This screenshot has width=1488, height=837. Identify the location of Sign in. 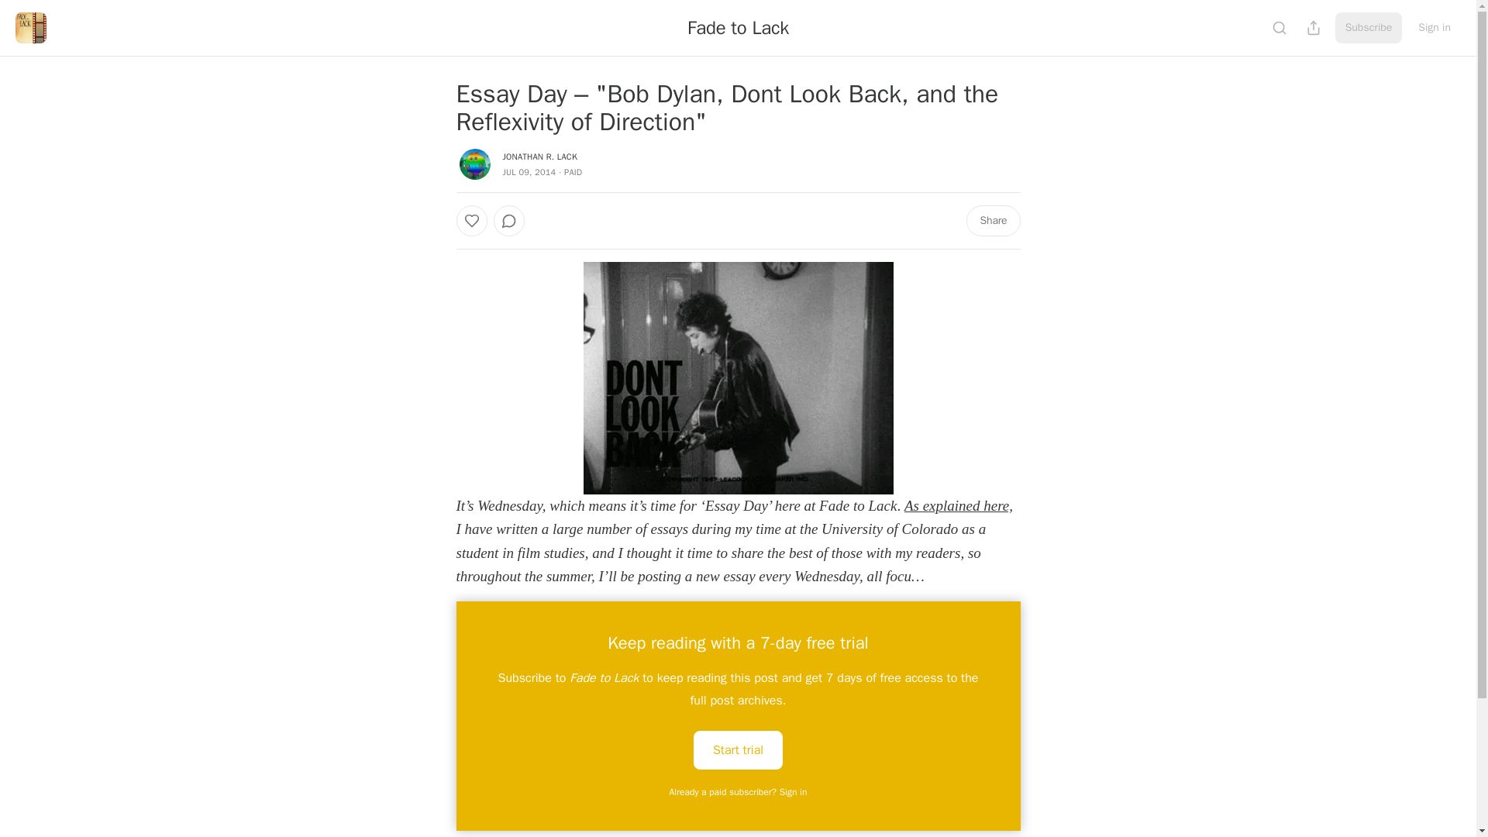
(1434, 28).